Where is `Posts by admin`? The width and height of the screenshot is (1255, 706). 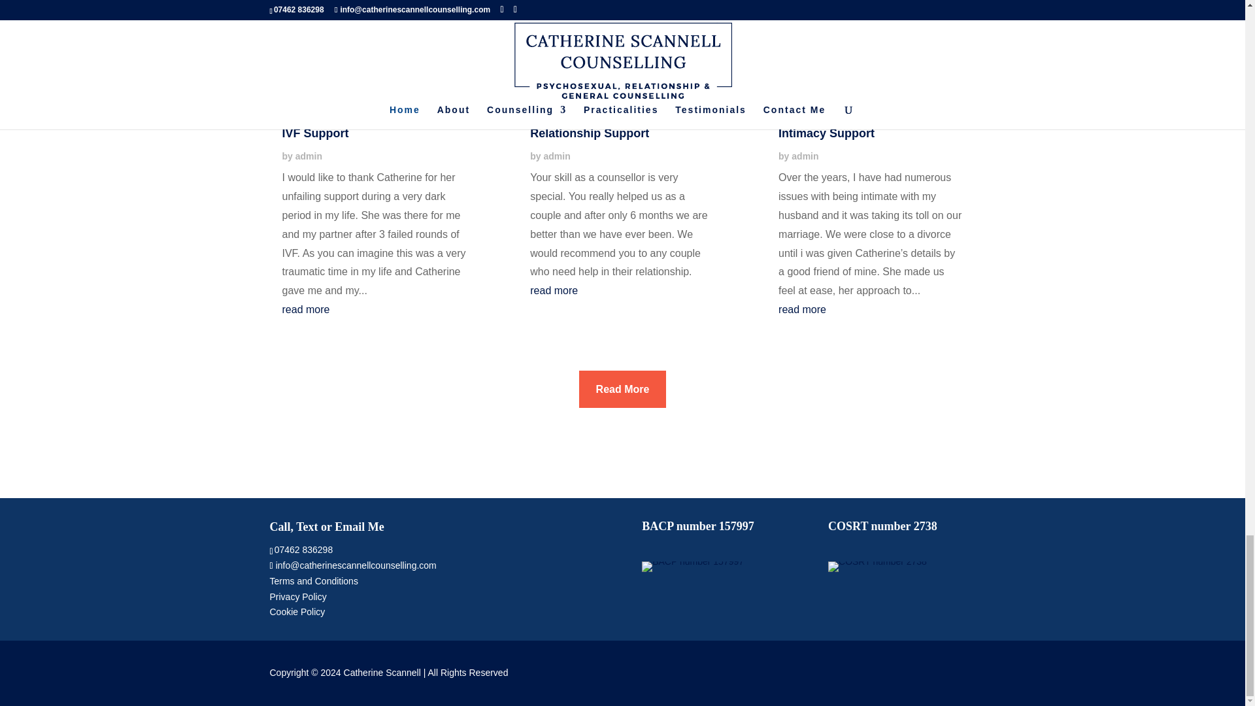 Posts by admin is located at coordinates (557, 156).